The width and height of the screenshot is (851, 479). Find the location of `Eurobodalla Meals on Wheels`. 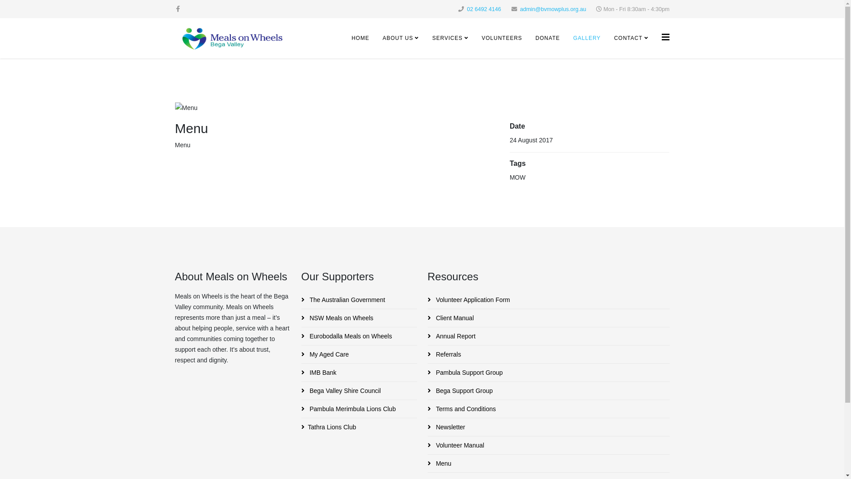

Eurobodalla Meals on Wheels is located at coordinates (359, 336).